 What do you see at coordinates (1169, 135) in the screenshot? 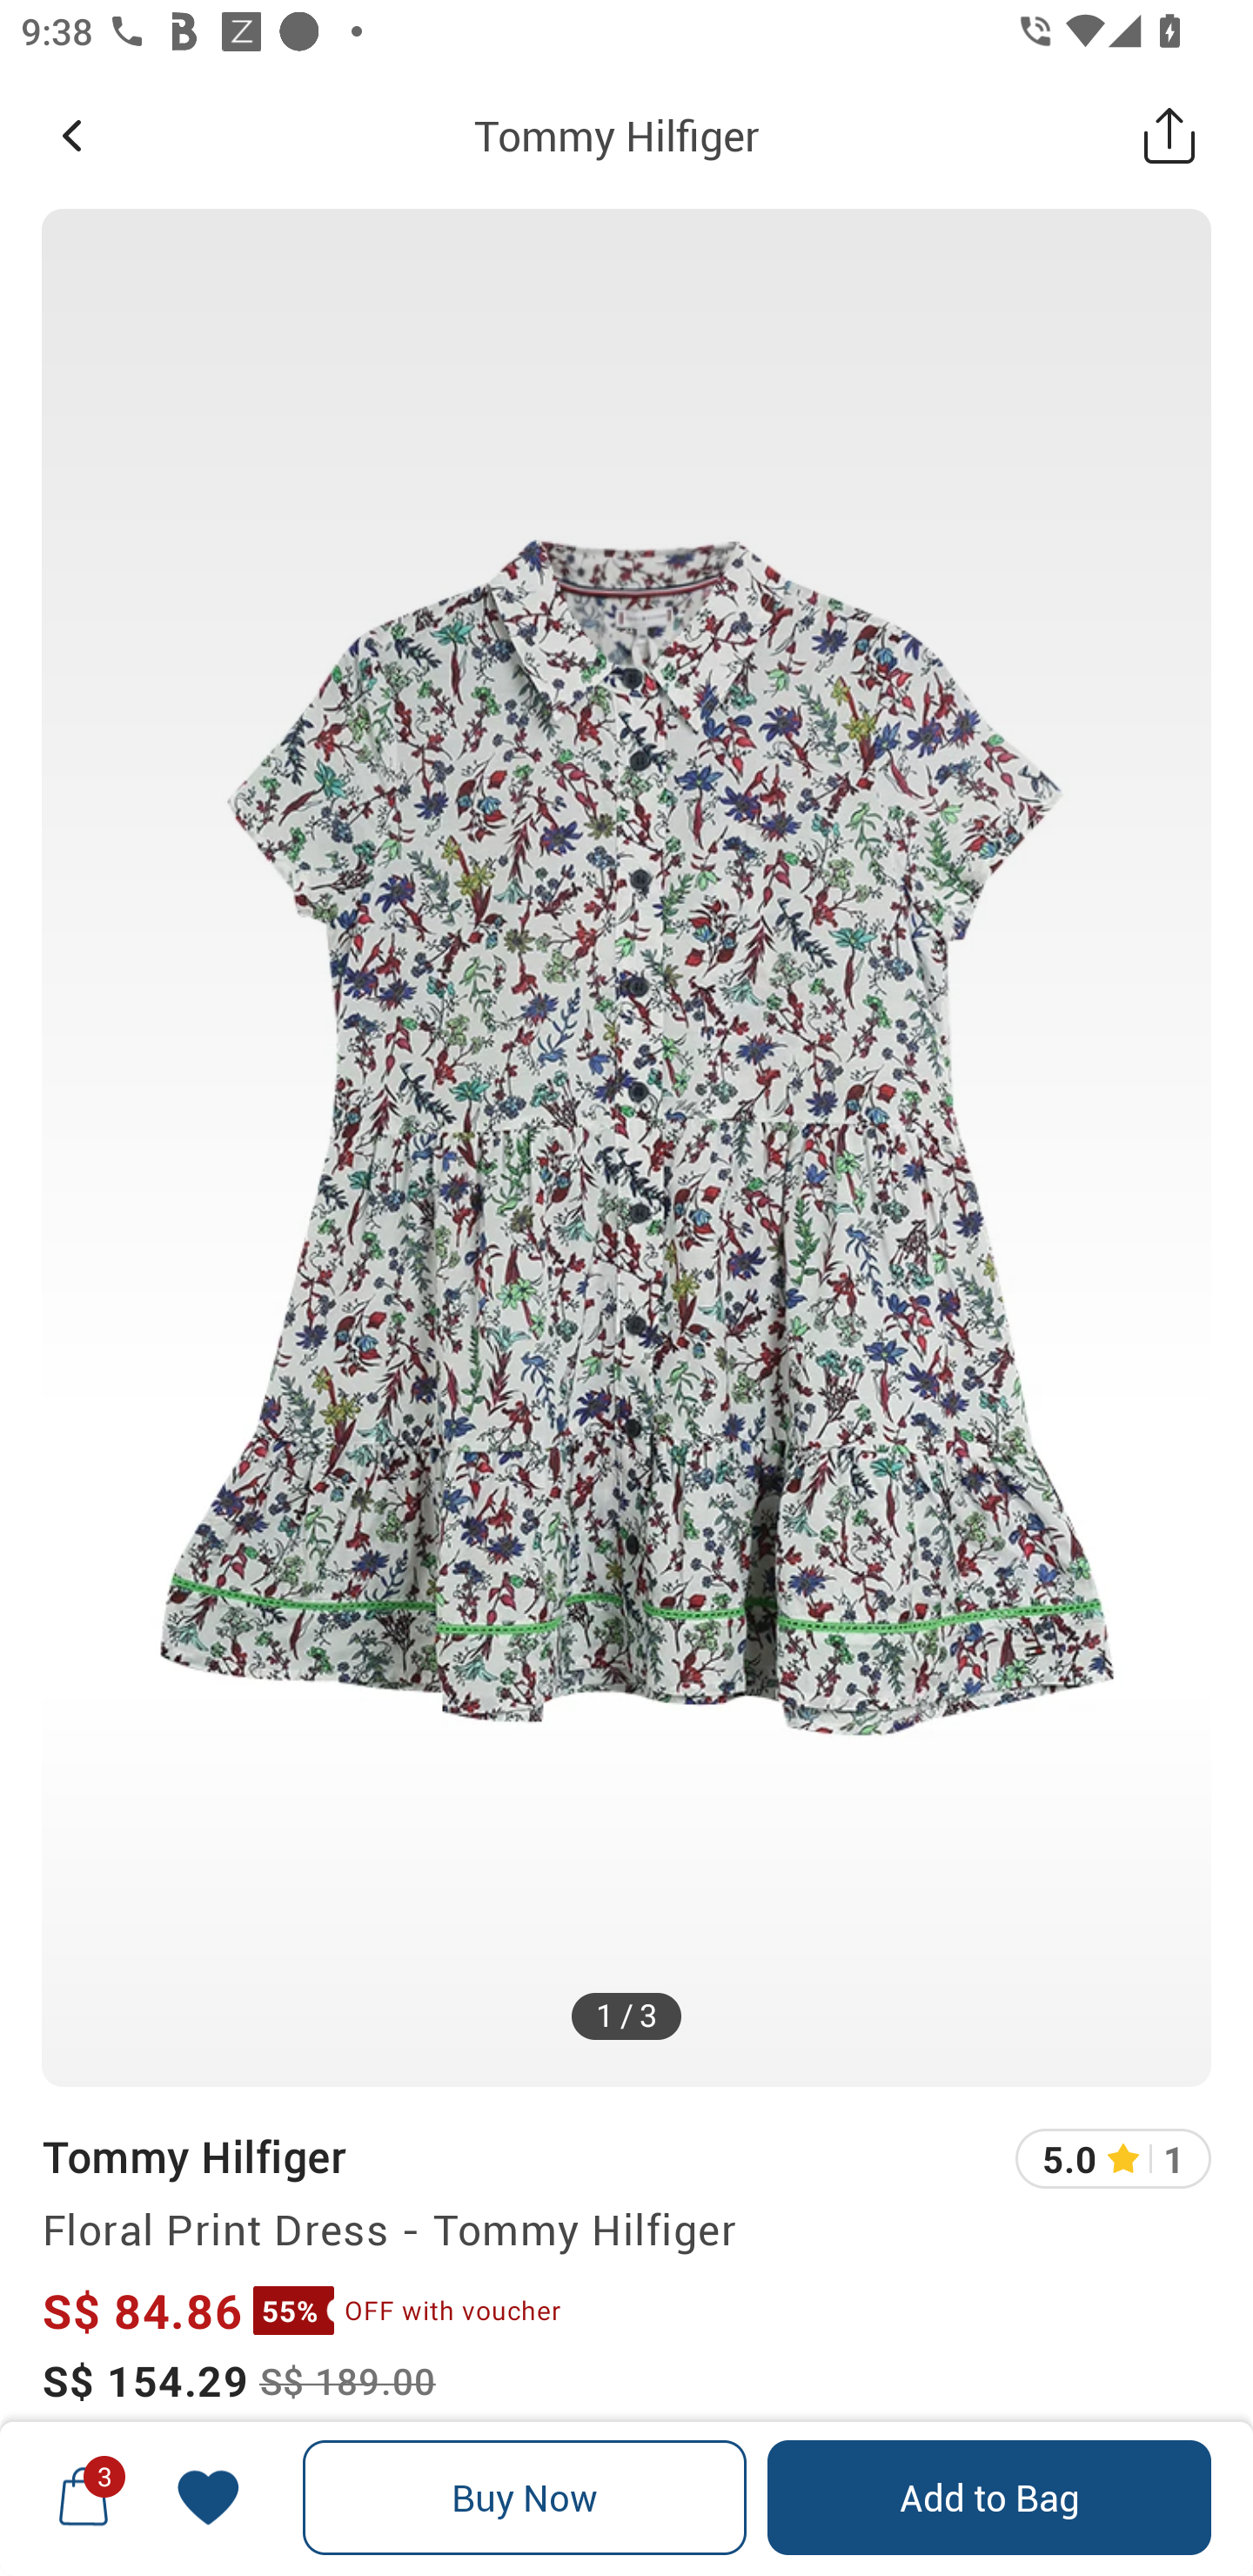
I see `Share this Product` at bounding box center [1169, 135].